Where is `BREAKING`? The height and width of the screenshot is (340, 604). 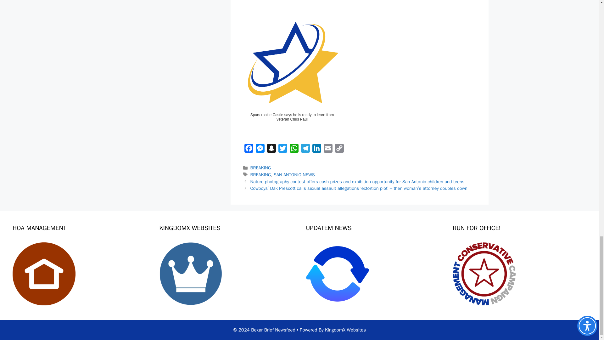
BREAKING is located at coordinates (261, 167).